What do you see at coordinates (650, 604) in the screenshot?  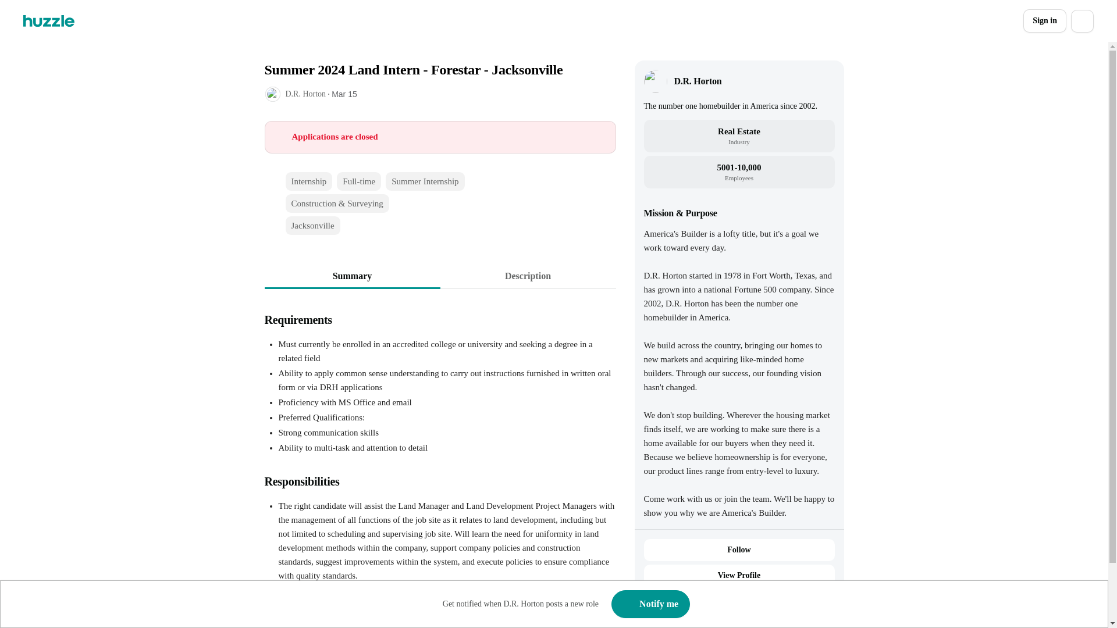 I see `Notify me` at bounding box center [650, 604].